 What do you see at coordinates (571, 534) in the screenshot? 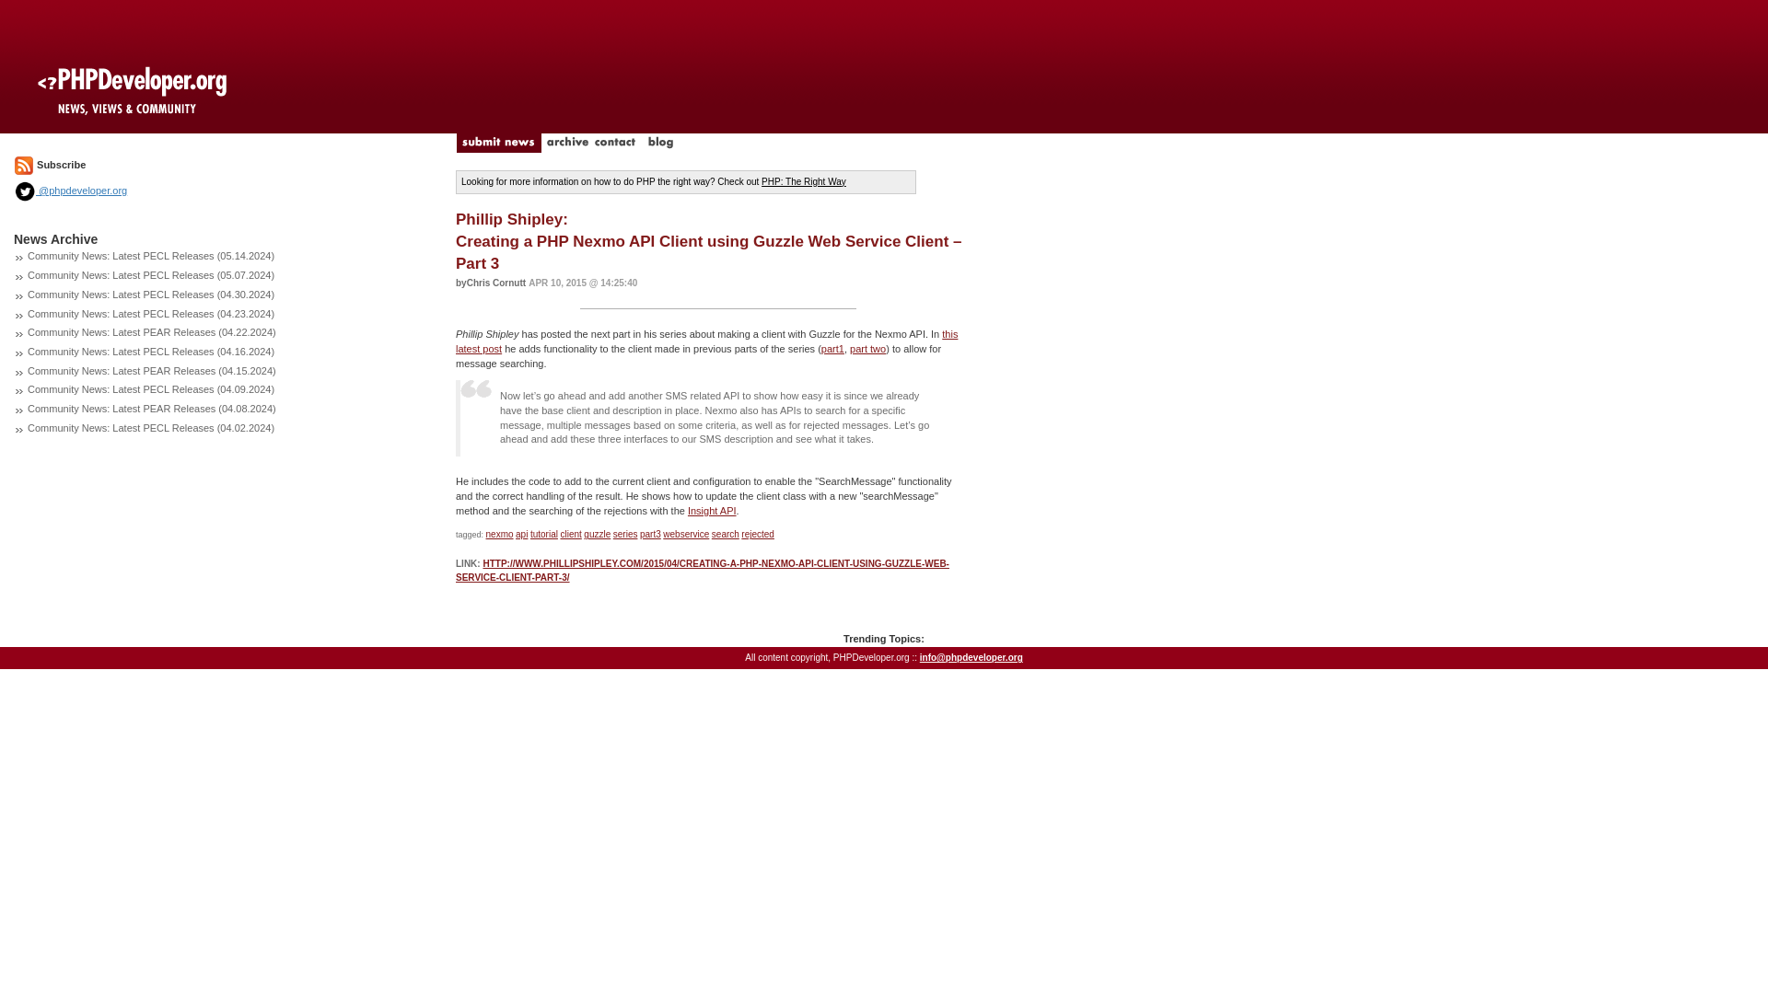
I see `client` at bounding box center [571, 534].